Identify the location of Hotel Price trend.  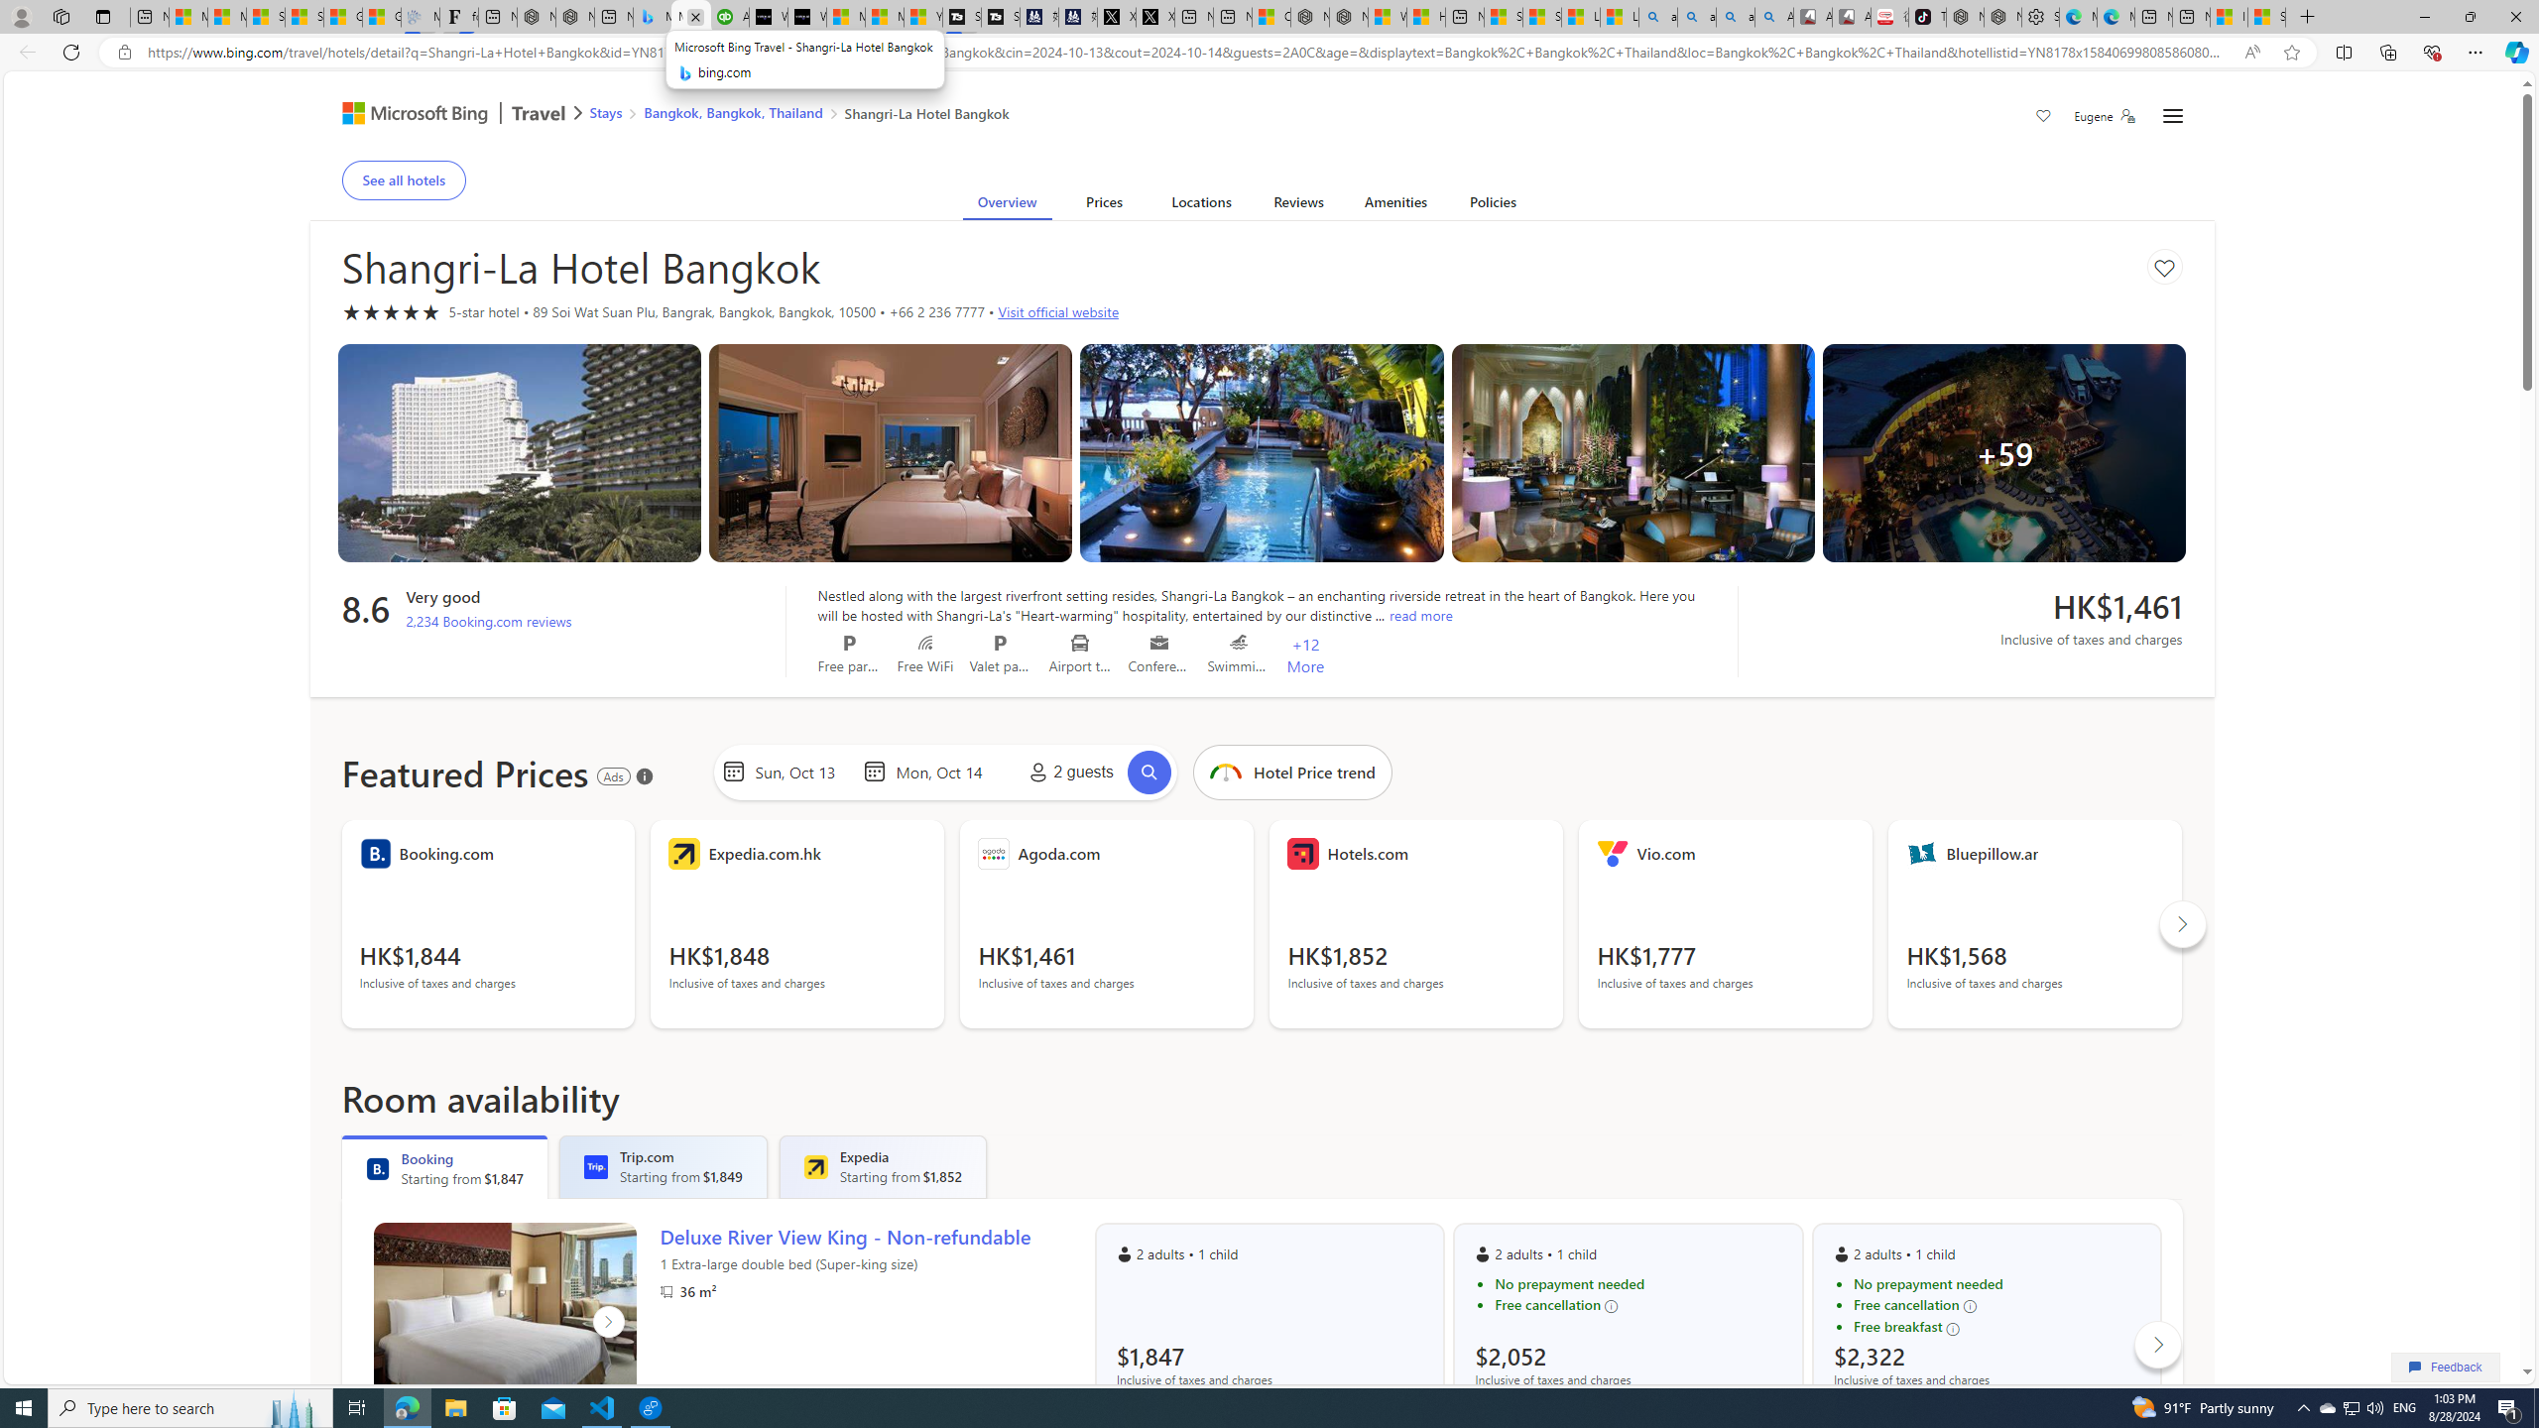
(1224, 772).